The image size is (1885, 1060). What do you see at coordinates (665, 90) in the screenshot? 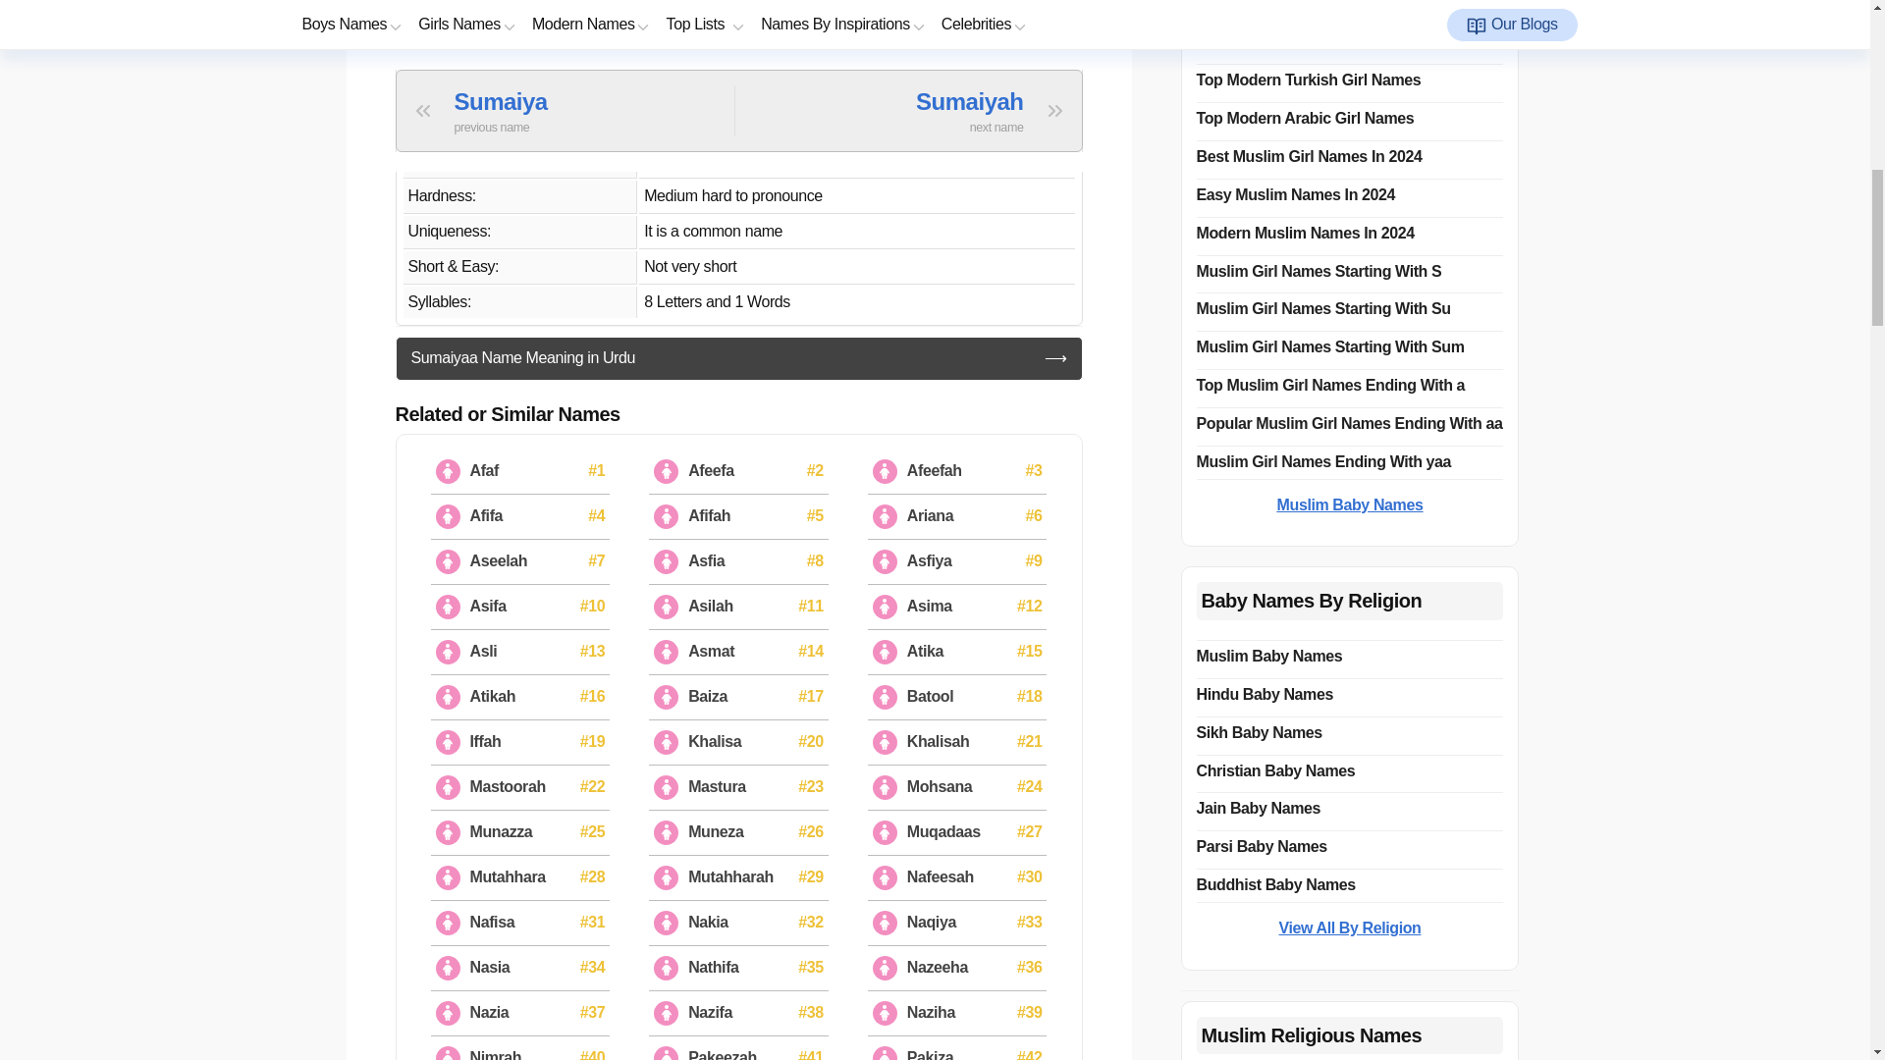
I see `Arabic` at bounding box center [665, 90].